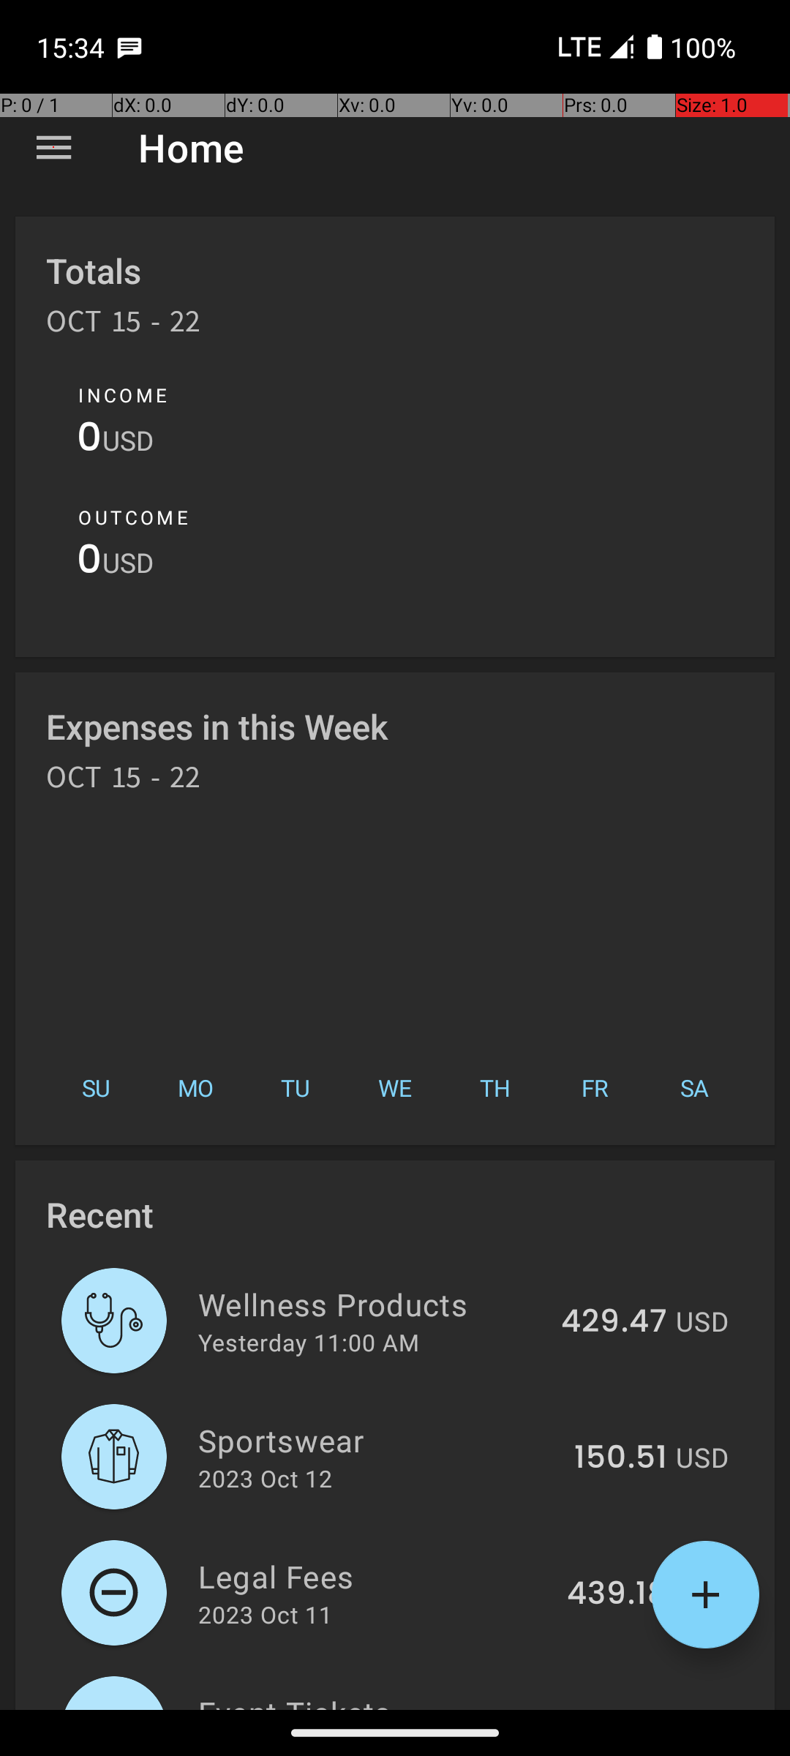 This screenshot has width=790, height=1756. Describe the element at coordinates (371, 1700) in the screenshot. I see `Event Tickets` at that location.